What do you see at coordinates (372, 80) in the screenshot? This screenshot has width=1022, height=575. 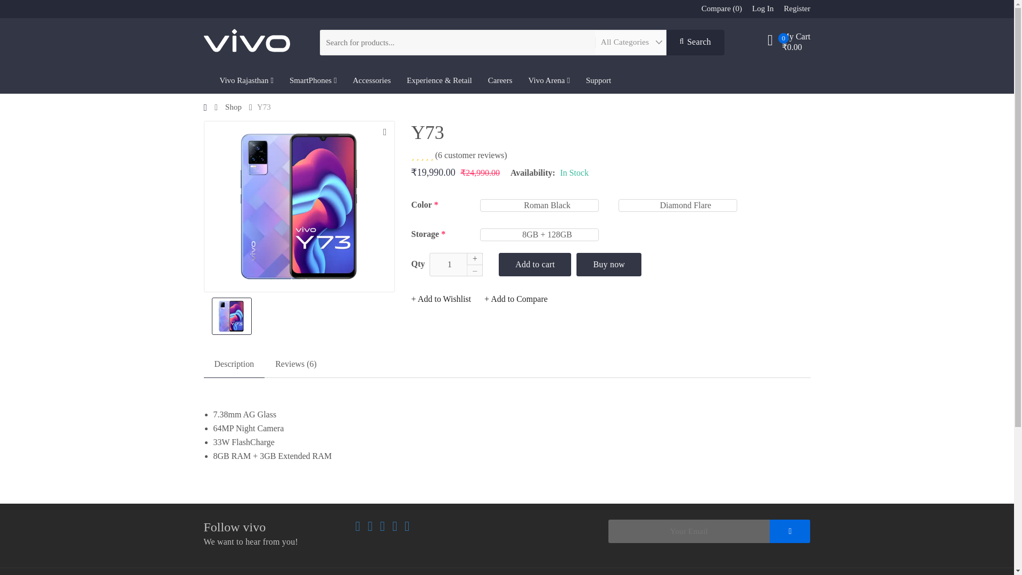 I see `Accessories` at bounding box center [372, 80].